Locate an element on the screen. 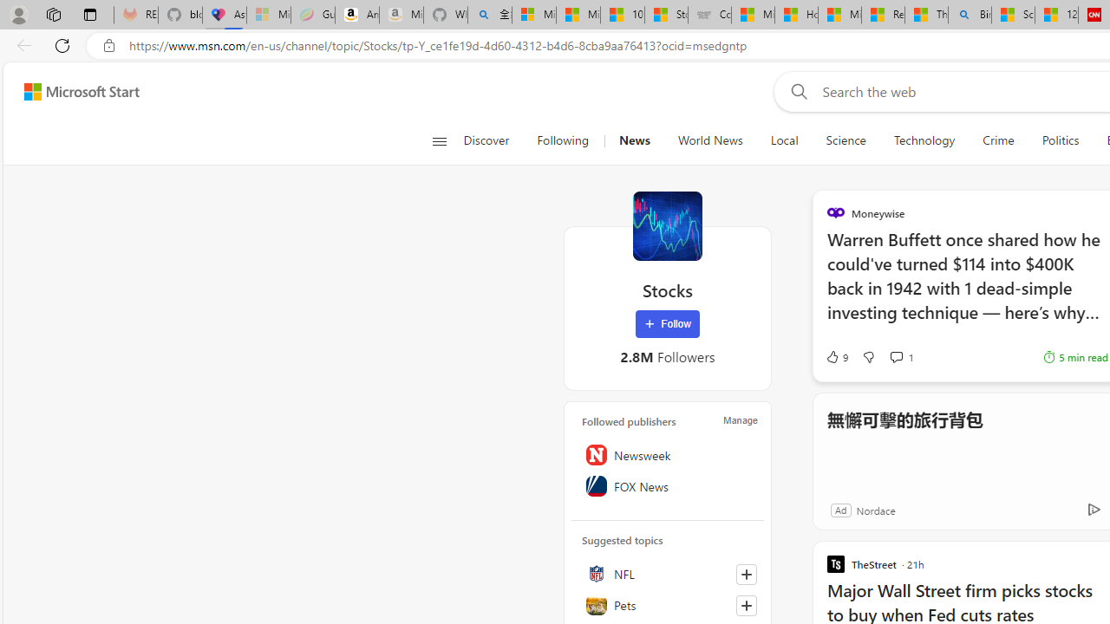  Nordace is located at coordinates (875, 510).